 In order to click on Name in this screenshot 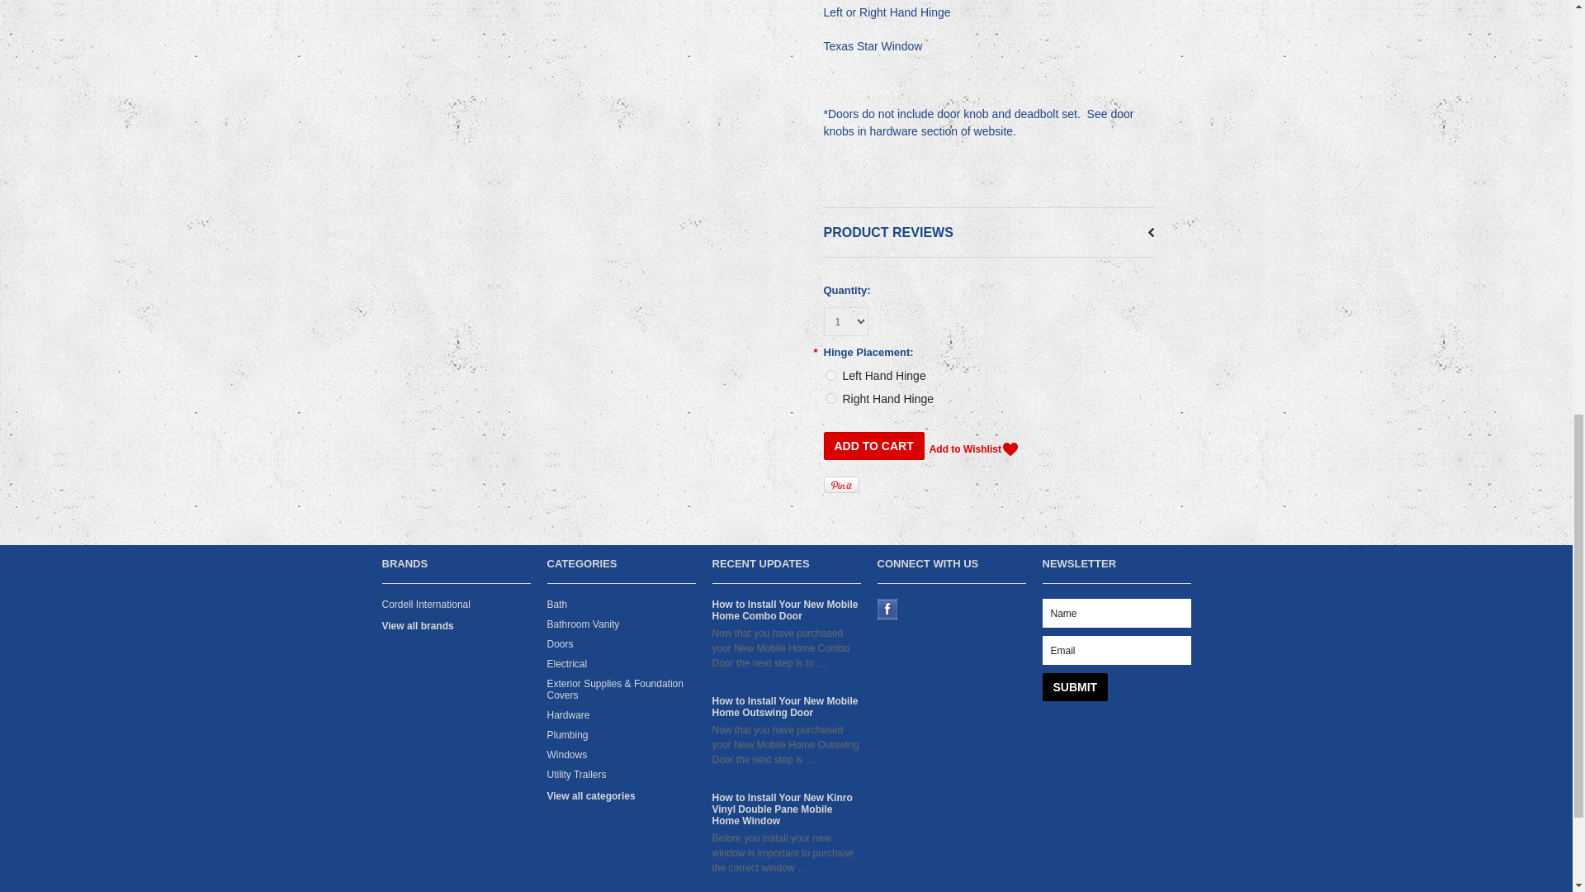, I will do `click(1115, 613)`.